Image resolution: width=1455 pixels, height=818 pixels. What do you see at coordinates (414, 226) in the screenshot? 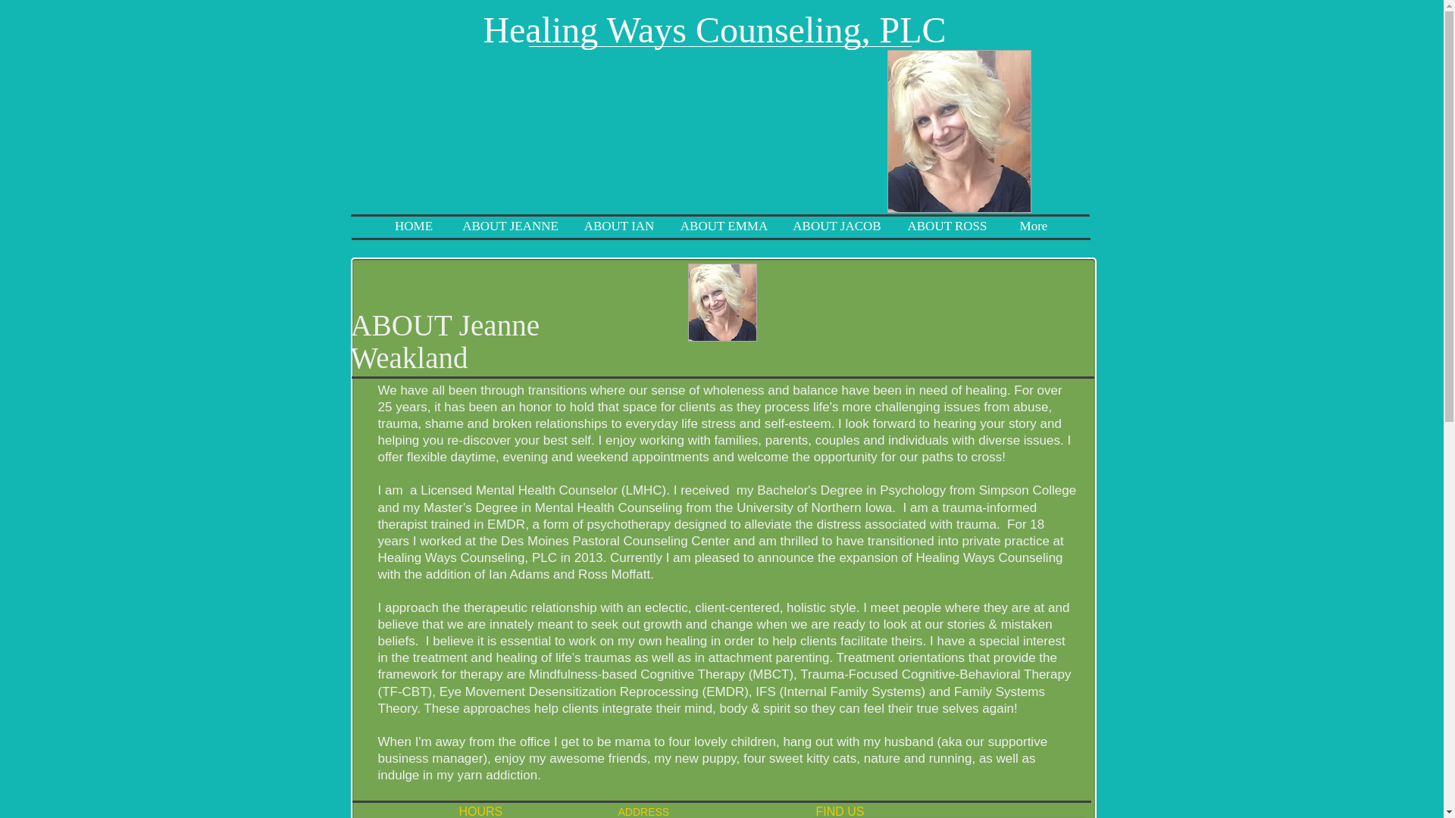
I see `HOME` at bounding box center [414, 226].